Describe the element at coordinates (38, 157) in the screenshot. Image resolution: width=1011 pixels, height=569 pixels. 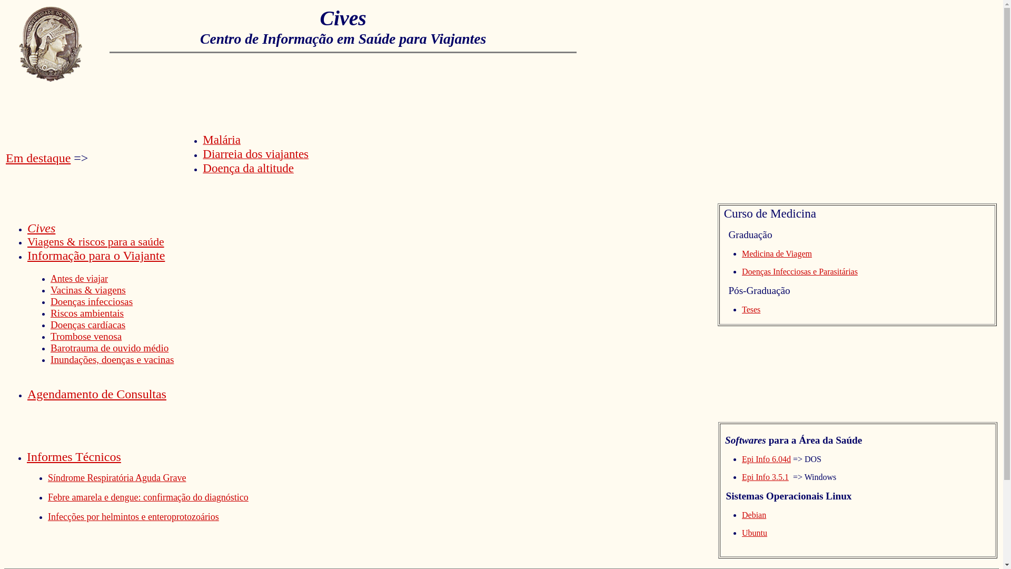
I see `Em destaque` at that location.